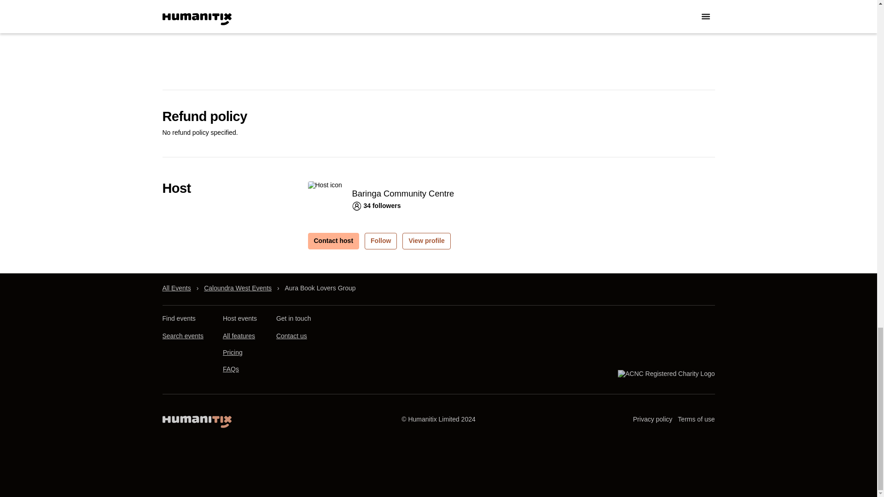  Describe the element at coordinates (426, 241) in the screenshot. I see `View profile` at that location.